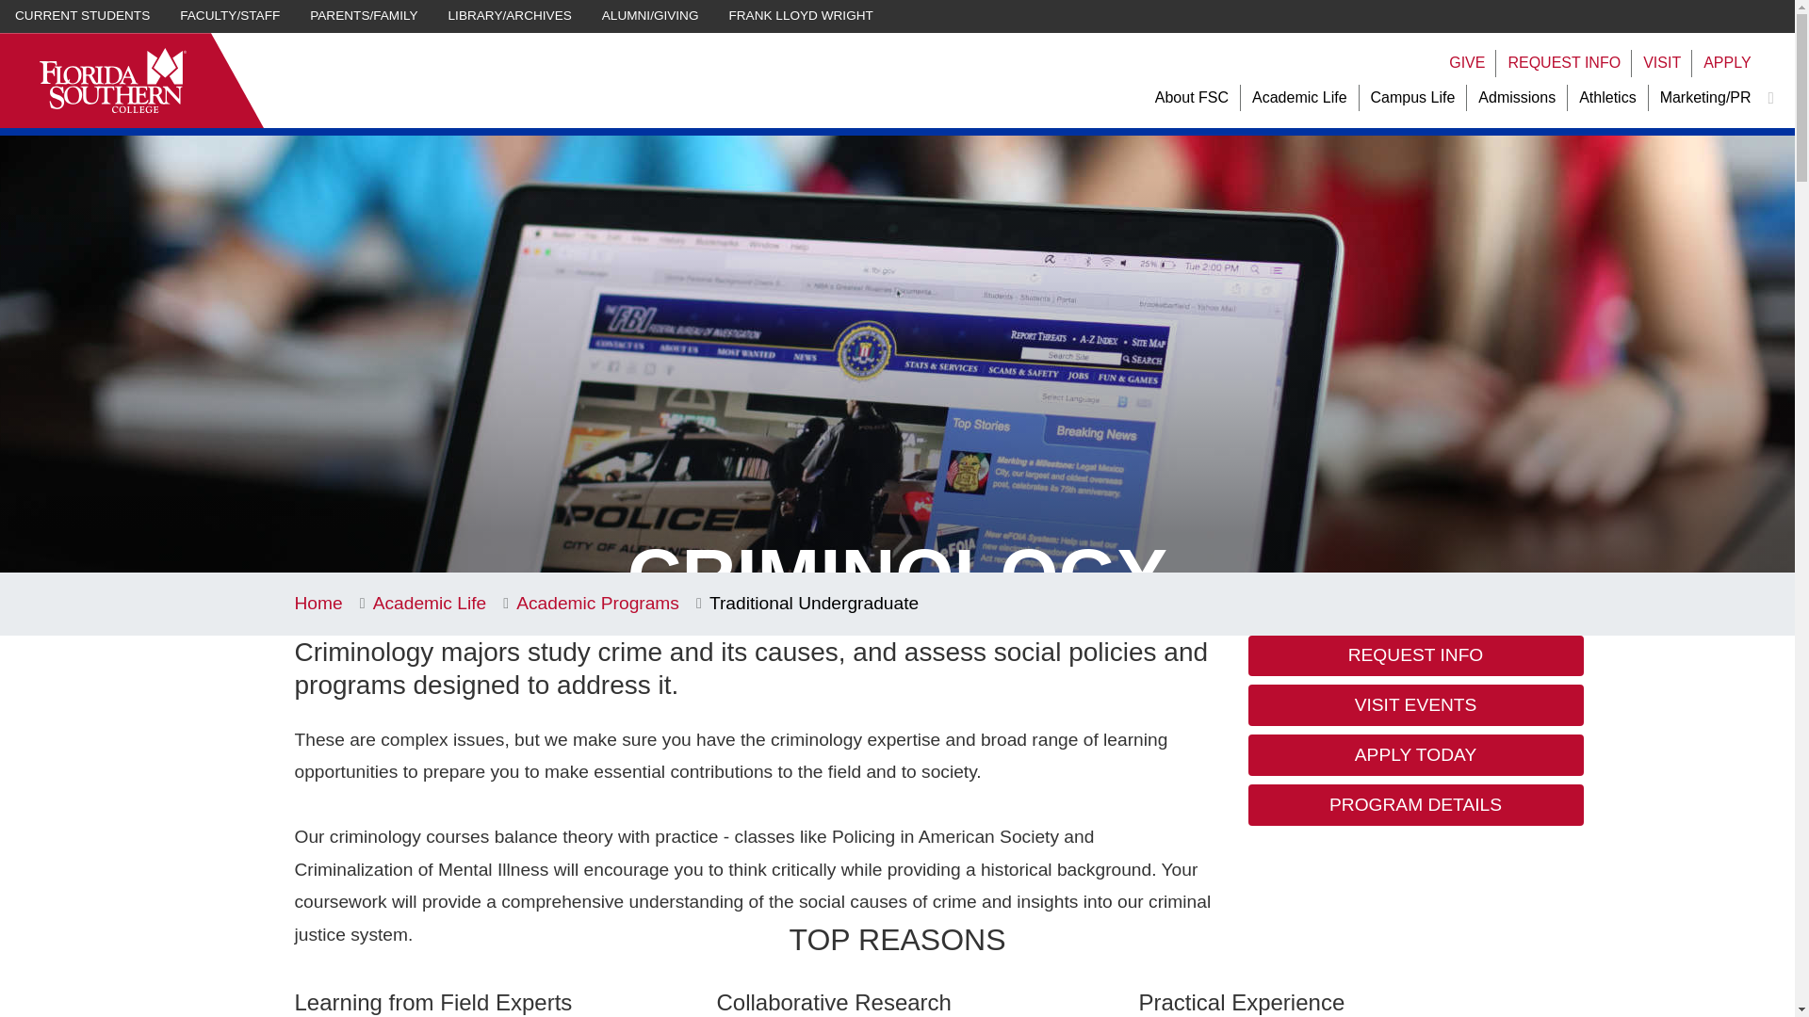 This screenshot has width=1809, height=1017. What do you see at coordinates (82, 16) in the screenshot?
I see `CURRENT STUDENTS` at bounding box center [82, 16].